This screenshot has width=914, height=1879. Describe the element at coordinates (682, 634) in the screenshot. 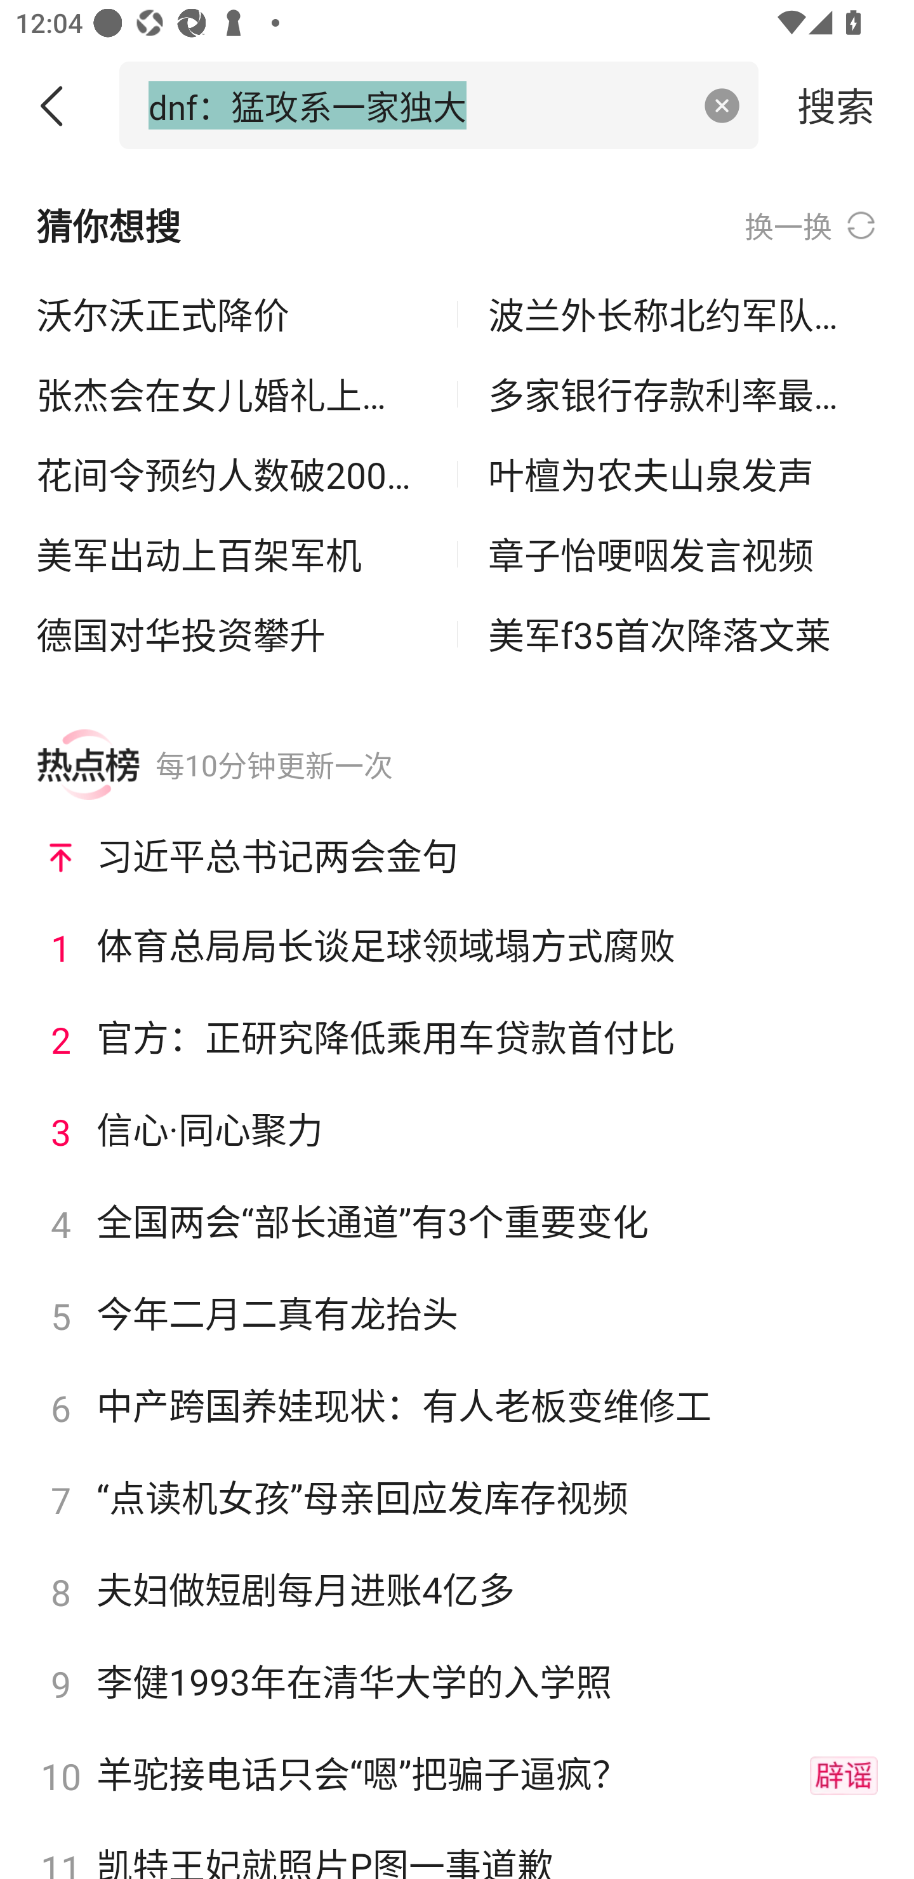

I see `美军f35首次降落文莱` at that location.